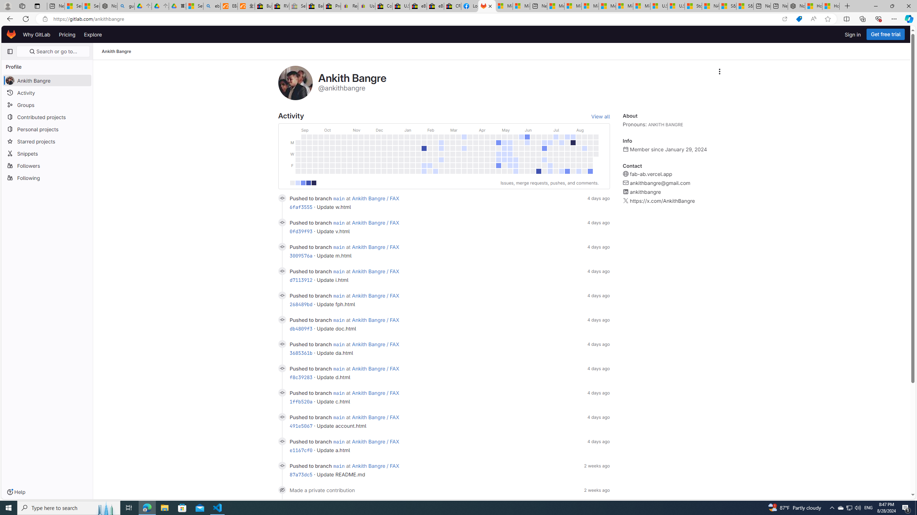 The width and height of the screenshot is (917, 515). Describe the element at coordinates (339, 466) in the screenshot. I see `main` at that location.